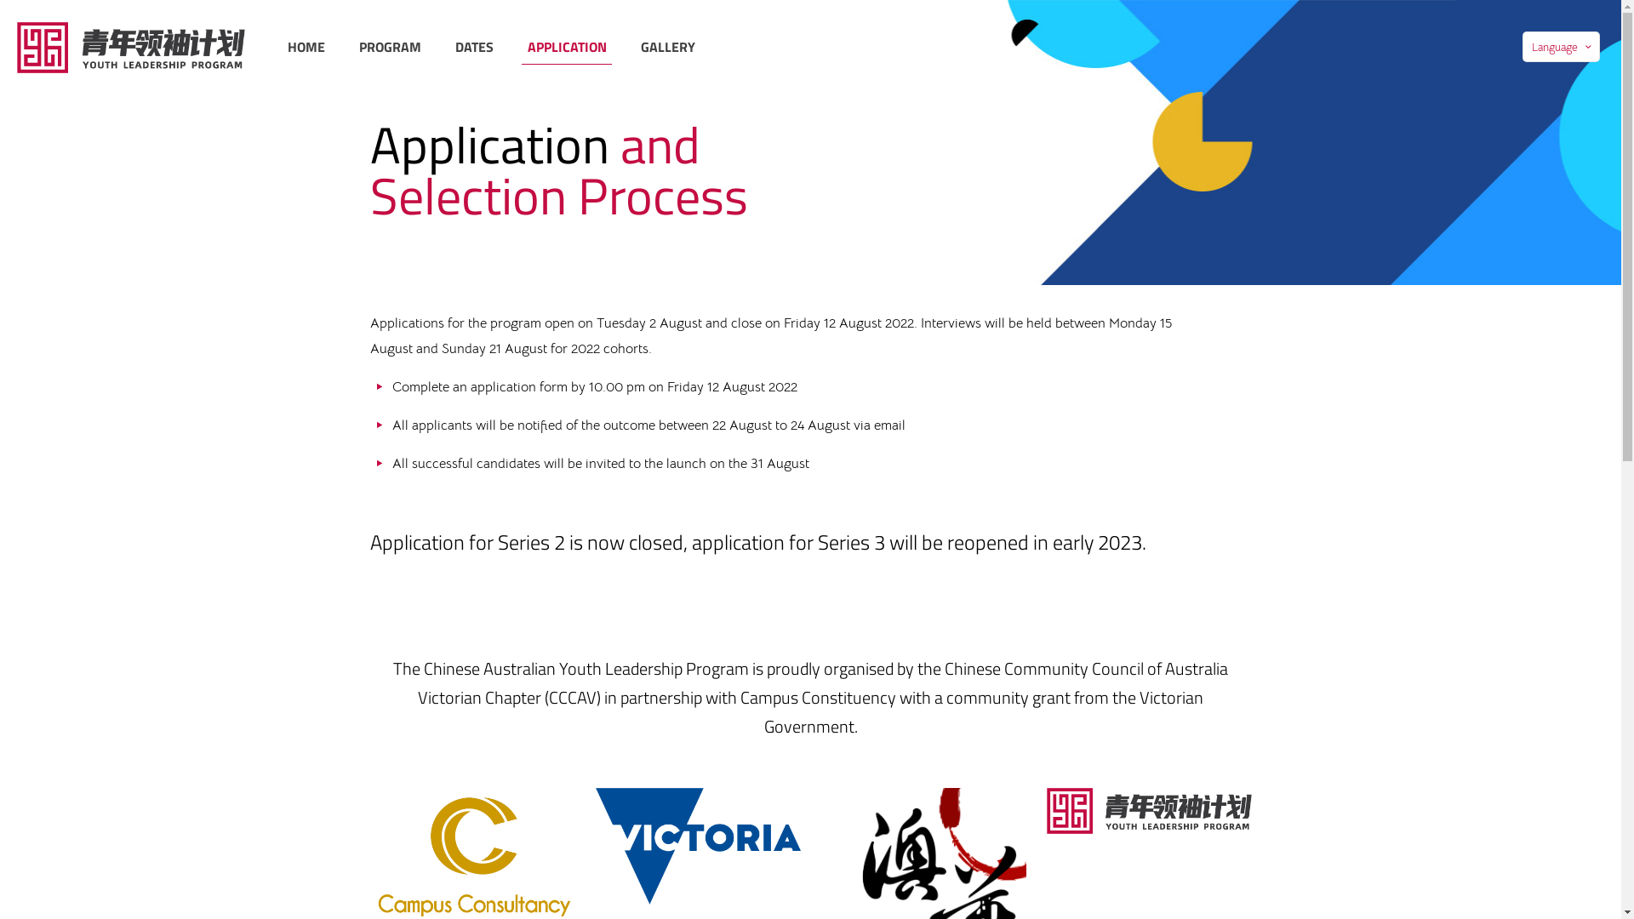 The image size is (1634, 919). I want to click on PROGRAM, so click(390, 47).